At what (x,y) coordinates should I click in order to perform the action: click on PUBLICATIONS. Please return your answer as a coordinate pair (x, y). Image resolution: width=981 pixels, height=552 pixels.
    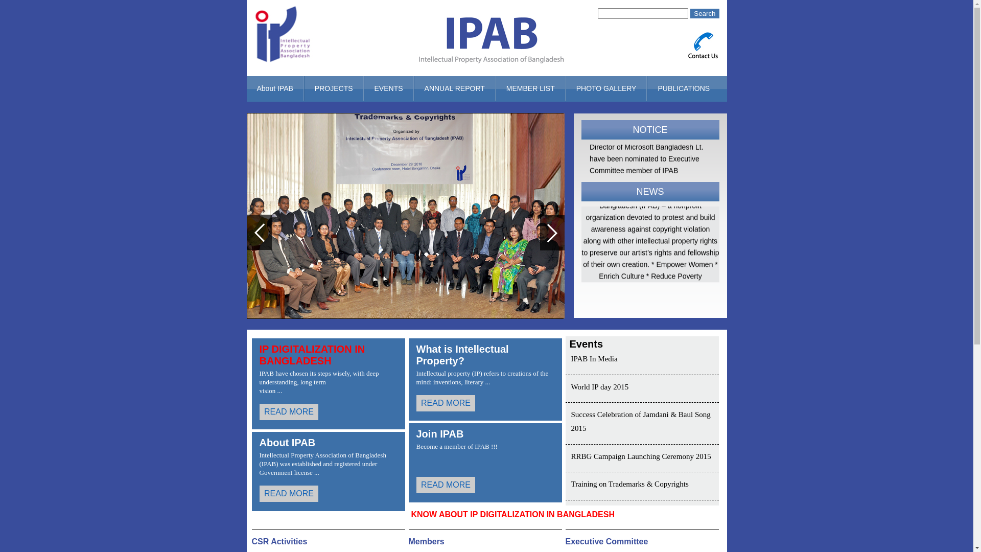
    Looking at the image, I should click on (684, 88).